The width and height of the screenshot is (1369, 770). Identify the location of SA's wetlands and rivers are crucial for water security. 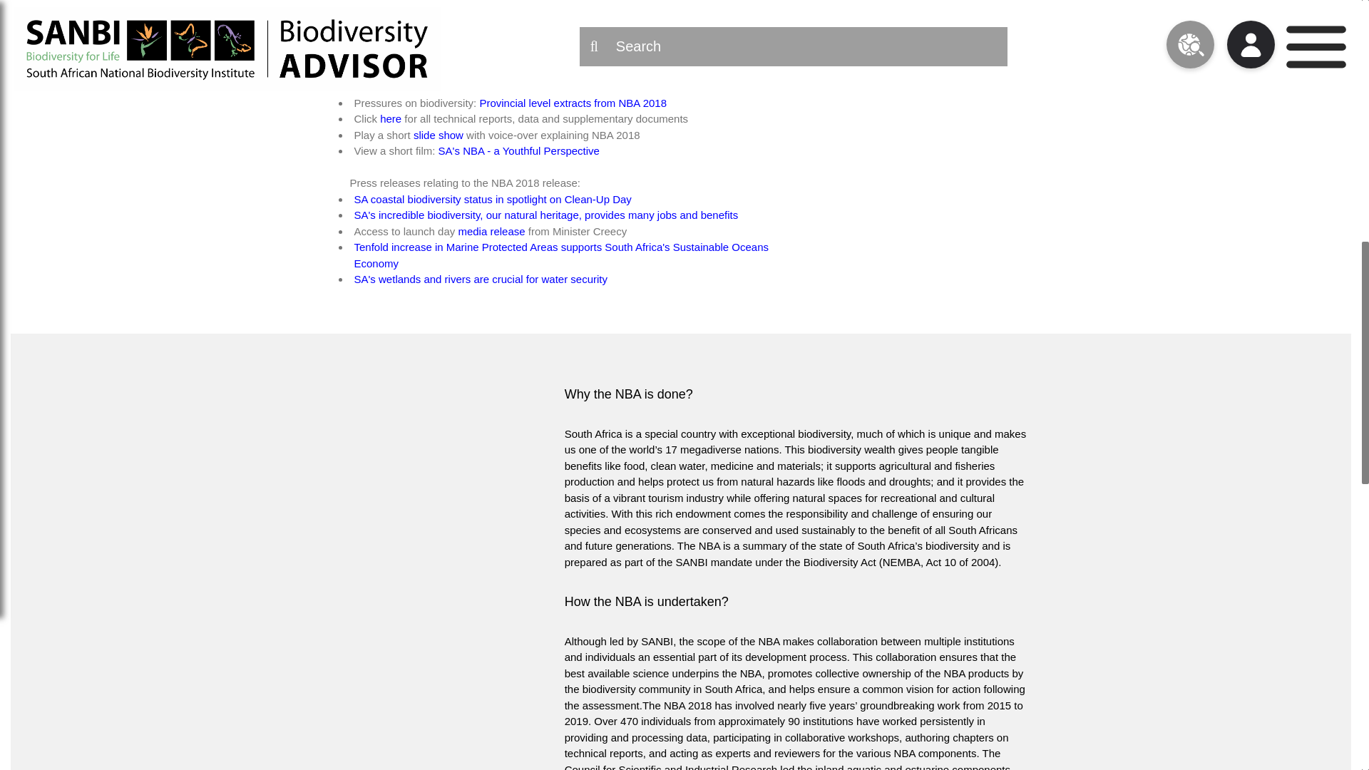
(481, 279).